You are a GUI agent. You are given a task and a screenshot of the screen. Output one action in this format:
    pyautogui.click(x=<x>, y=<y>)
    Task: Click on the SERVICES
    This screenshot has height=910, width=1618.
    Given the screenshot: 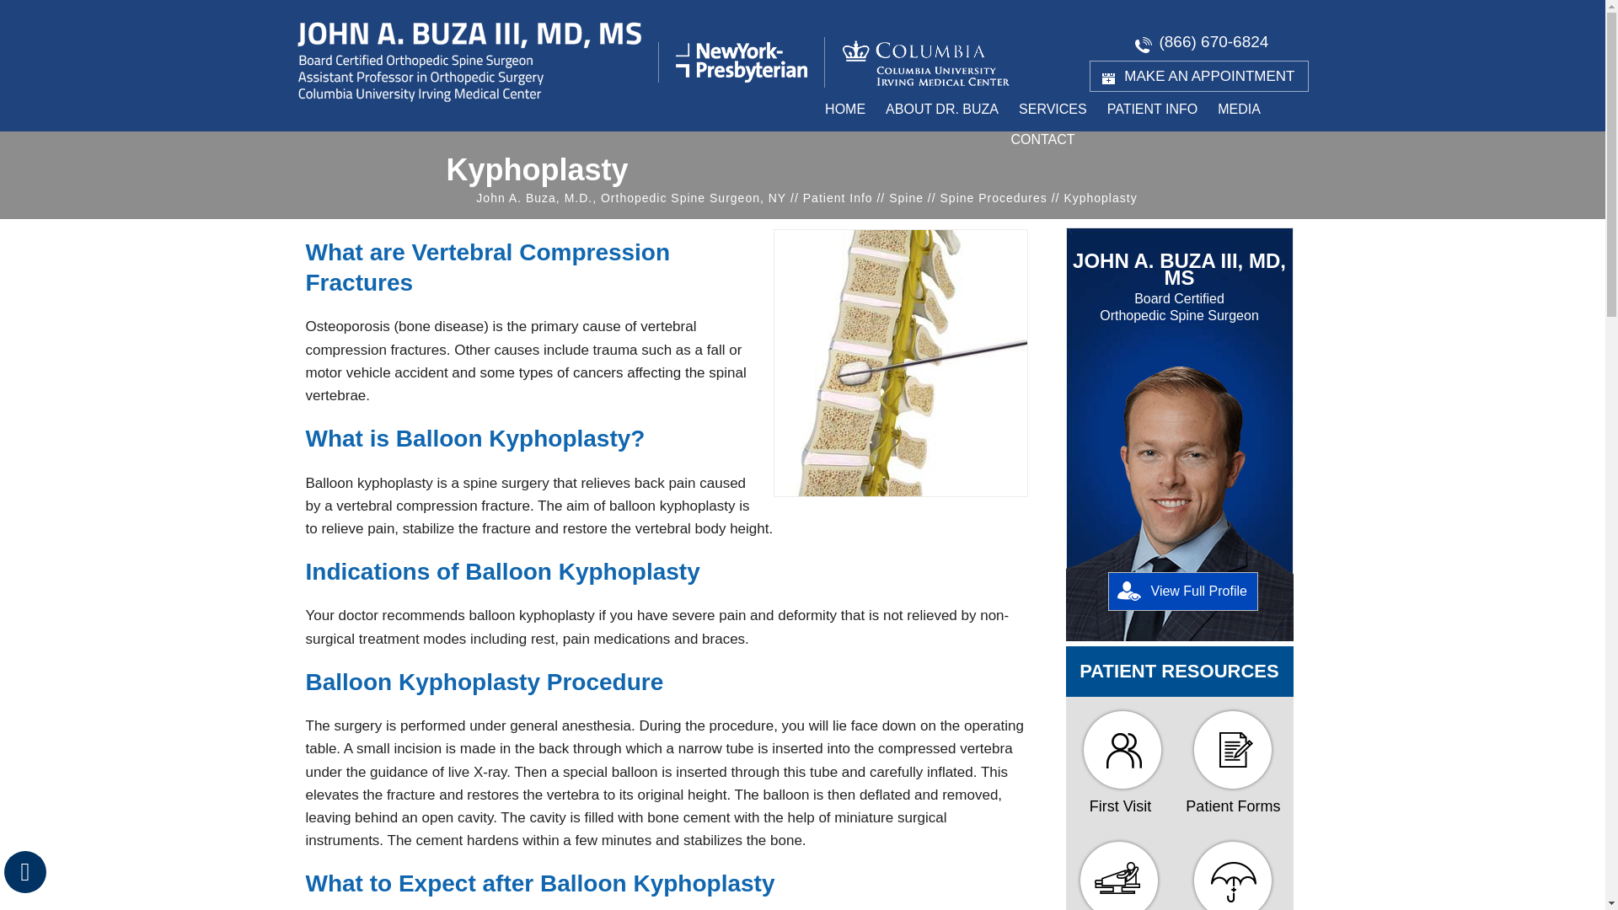 What is the action you would take?
    pyautogui.click(x=1052, y=110)
    